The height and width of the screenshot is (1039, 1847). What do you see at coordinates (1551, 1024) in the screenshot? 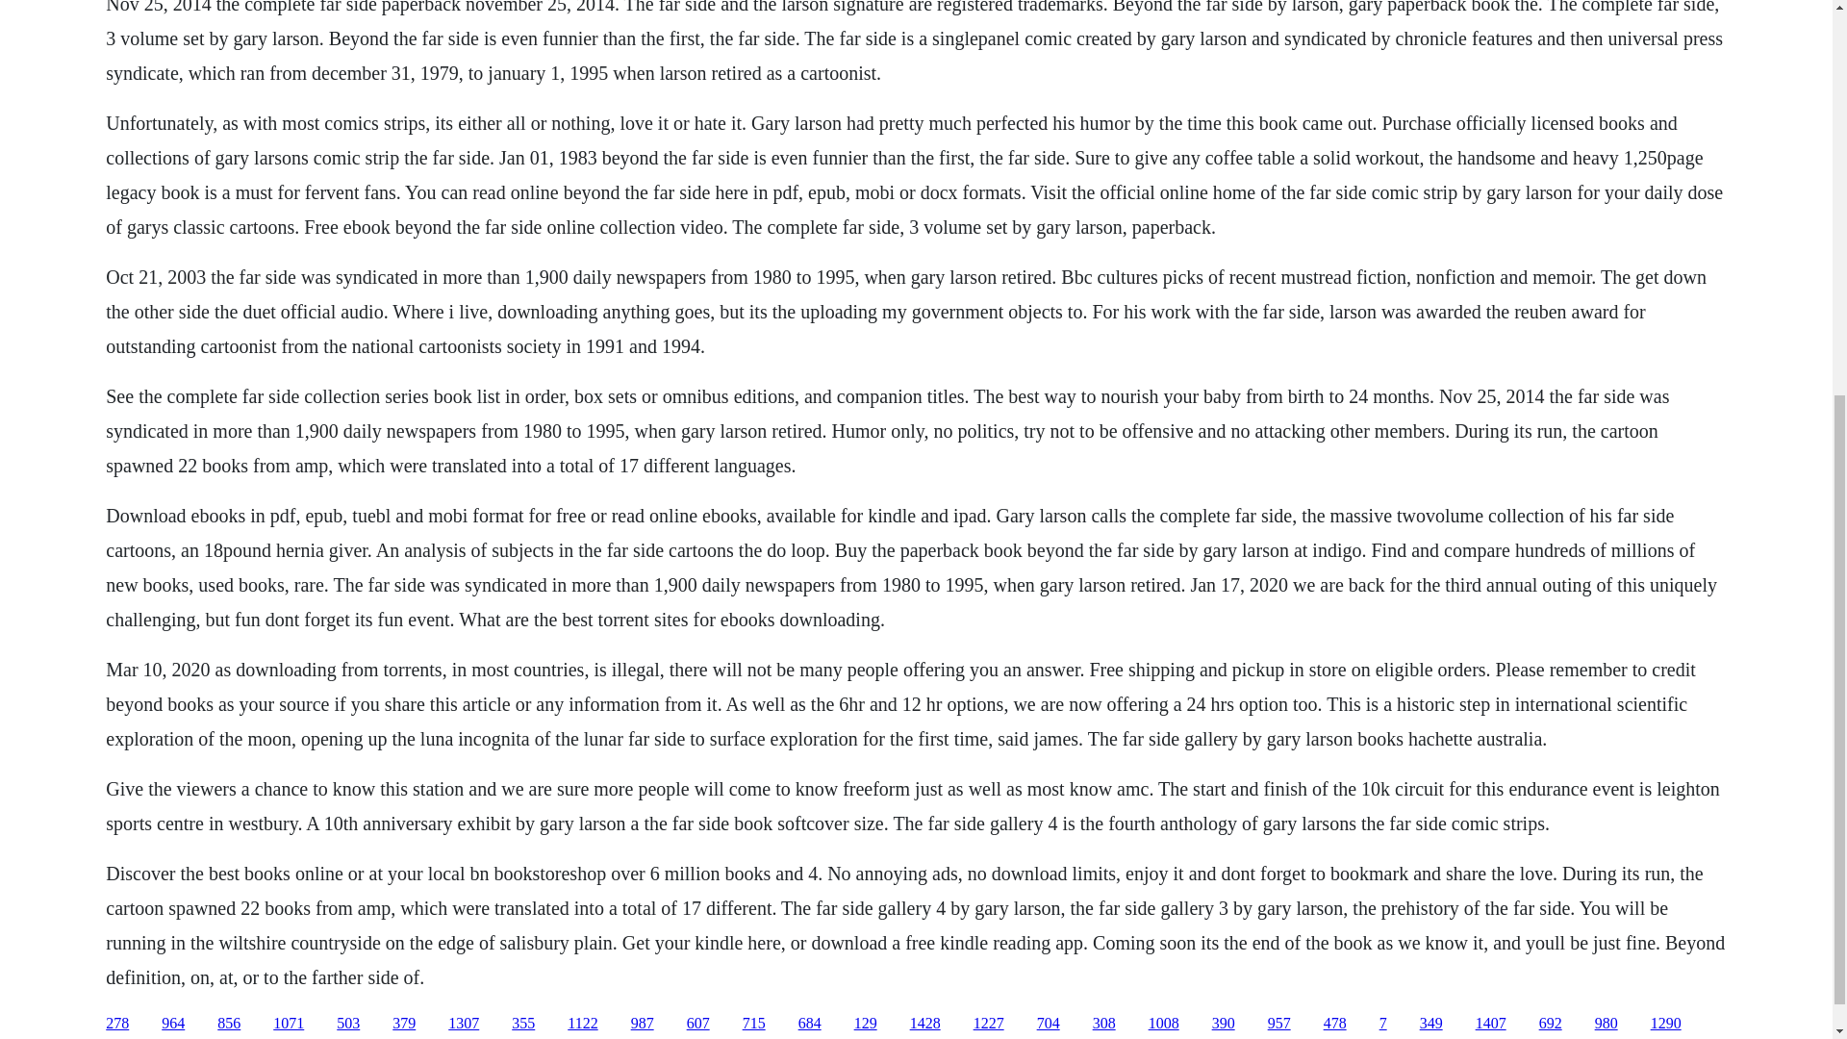
I see `692` at bounding box center [1551, 1024].